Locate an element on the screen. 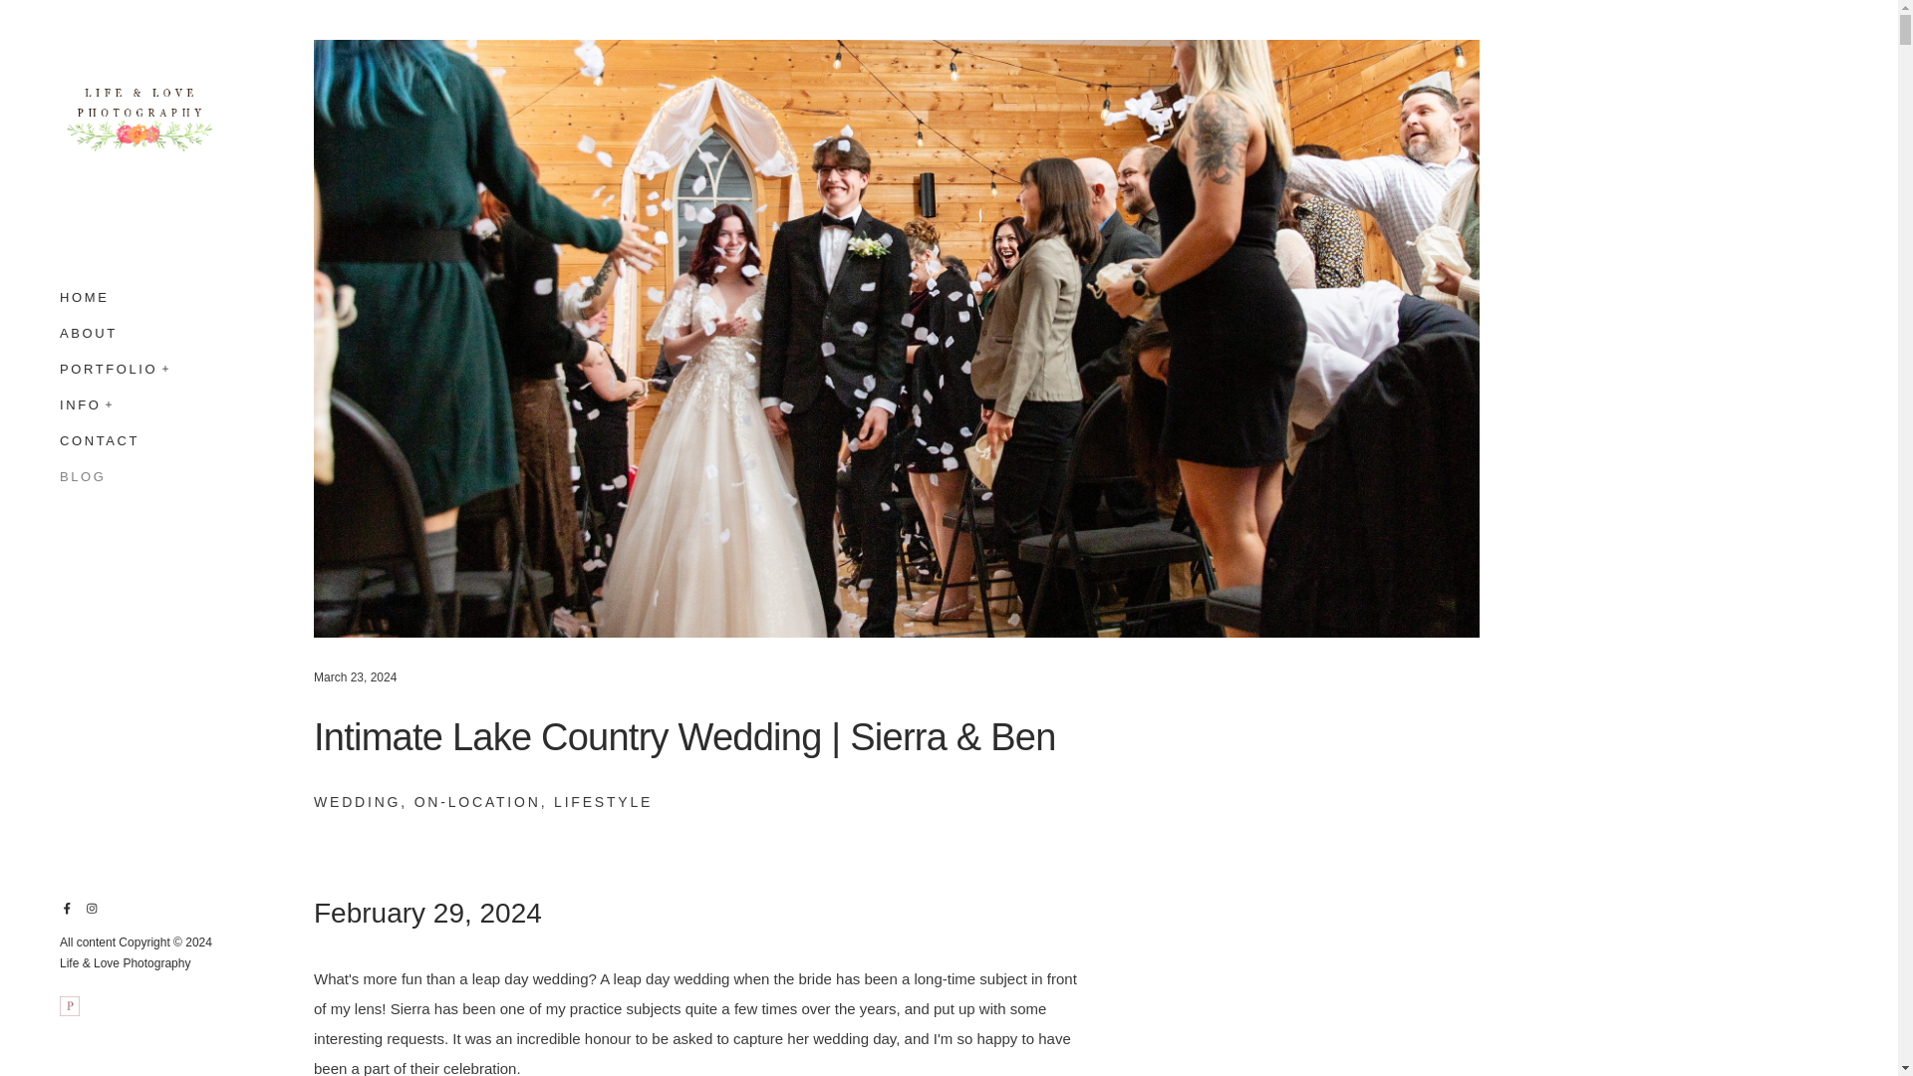  PORTFOLIO is located at coordinates (108, 369).